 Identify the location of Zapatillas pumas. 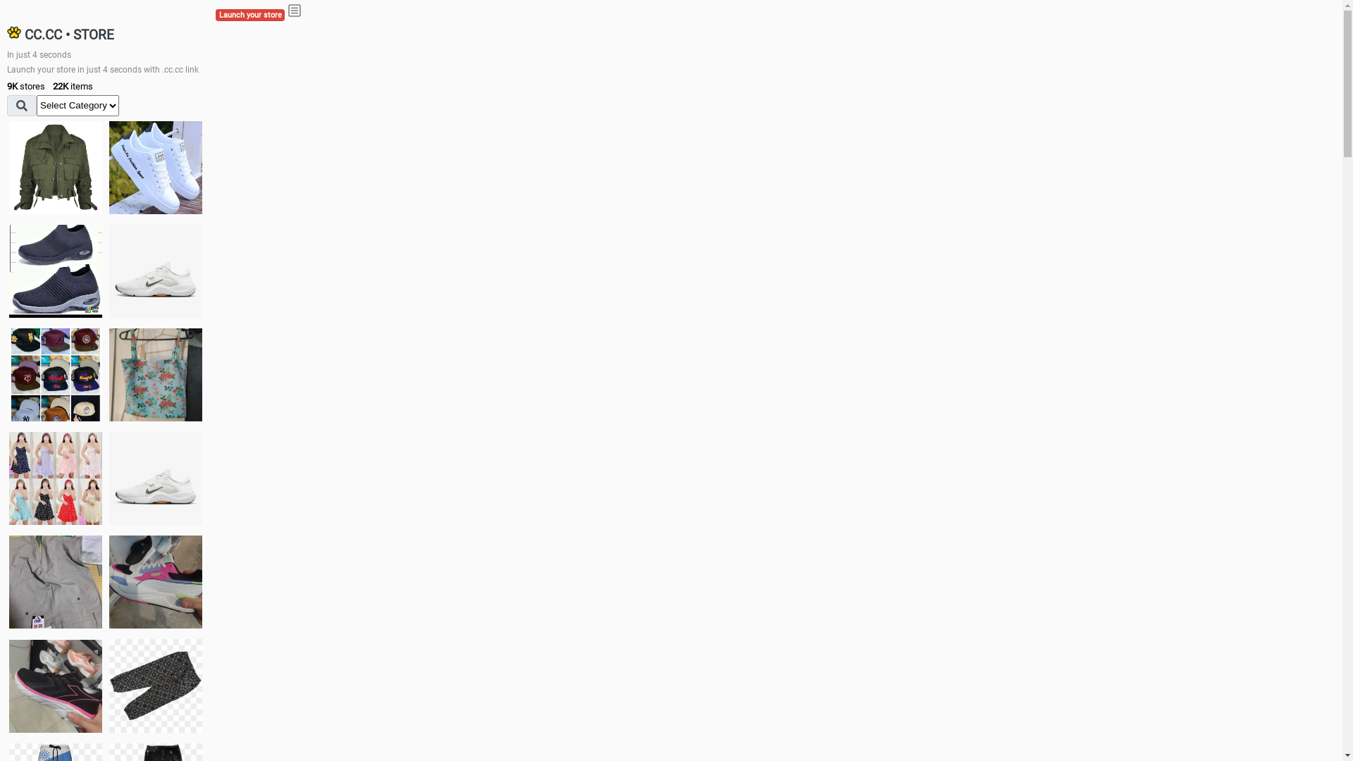
(156, 582).